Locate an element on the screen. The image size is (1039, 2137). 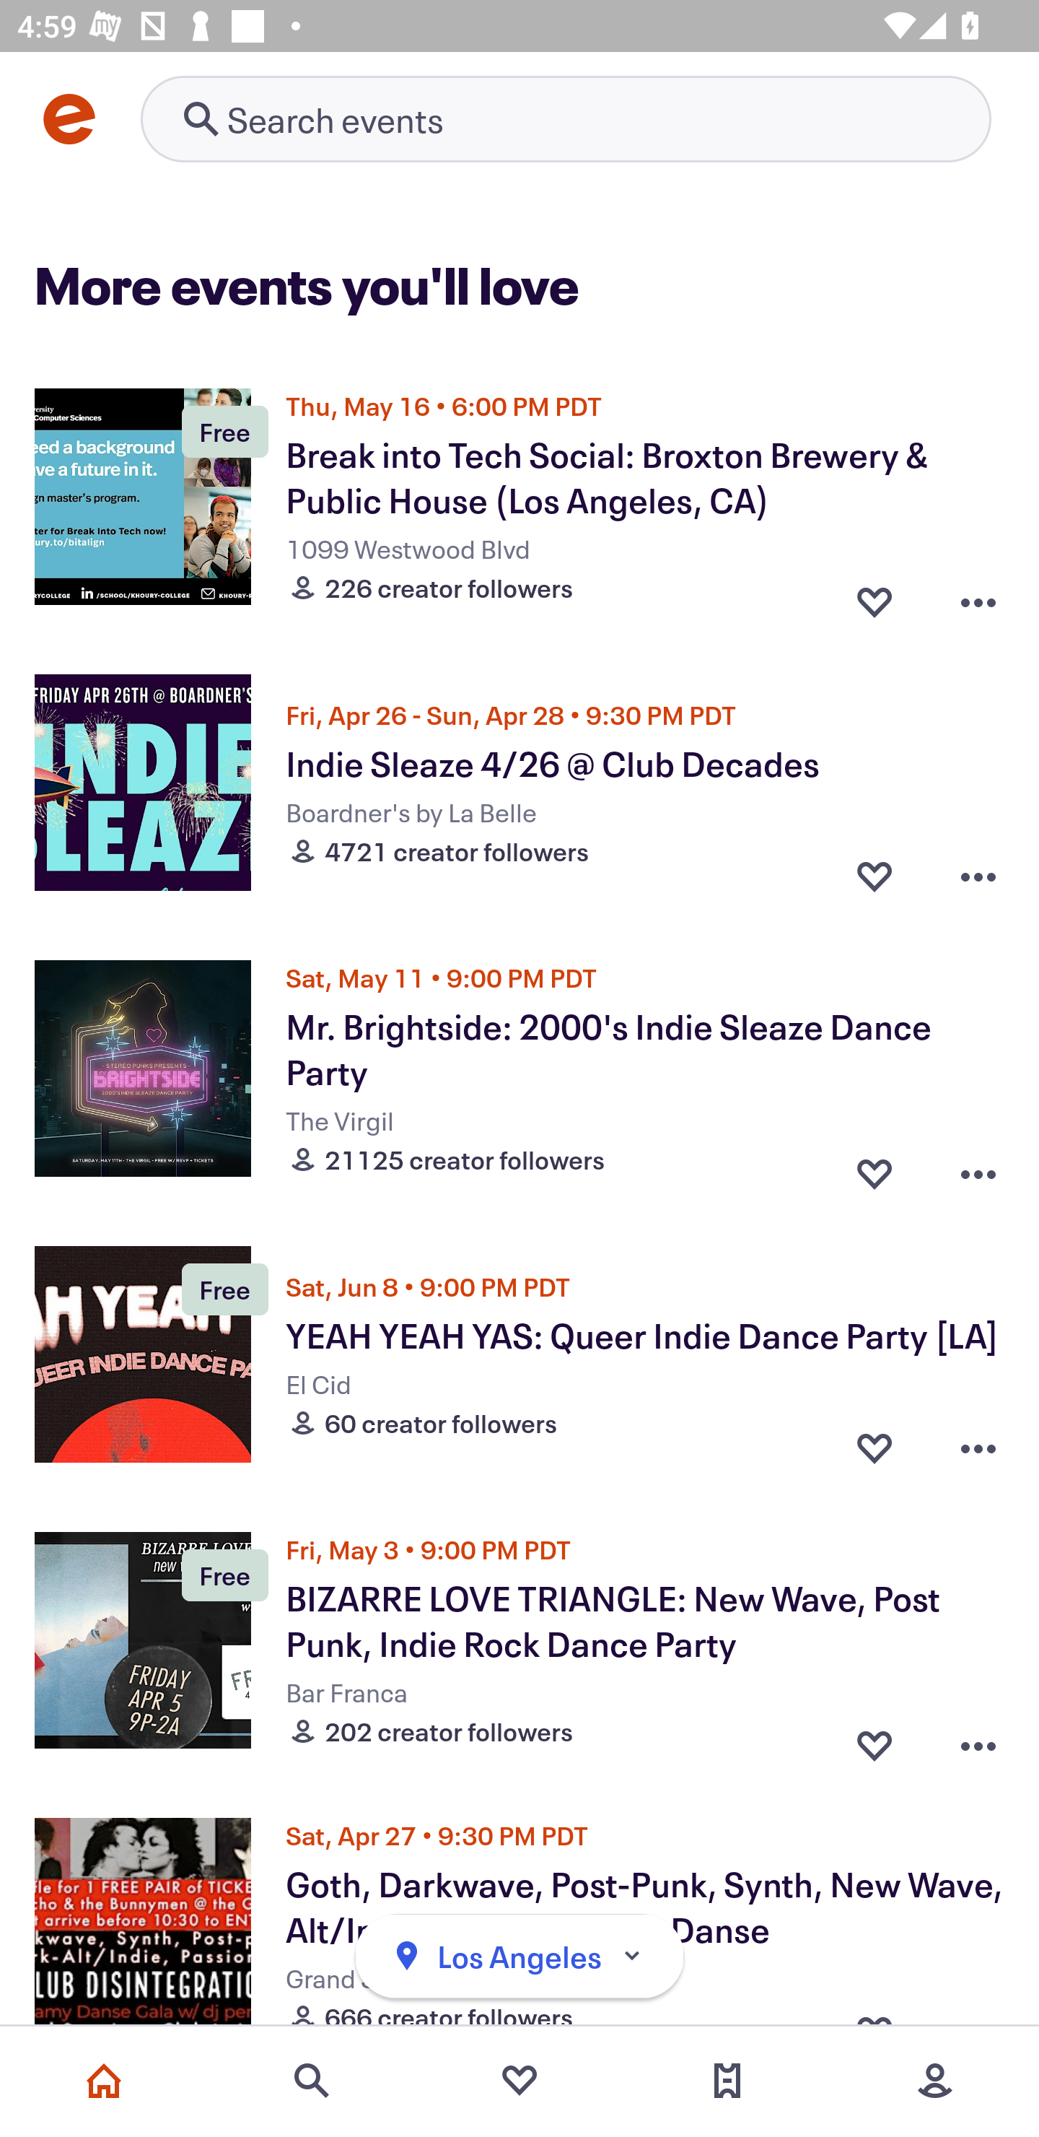
Favorite button is located at coordinates (874, 1738).